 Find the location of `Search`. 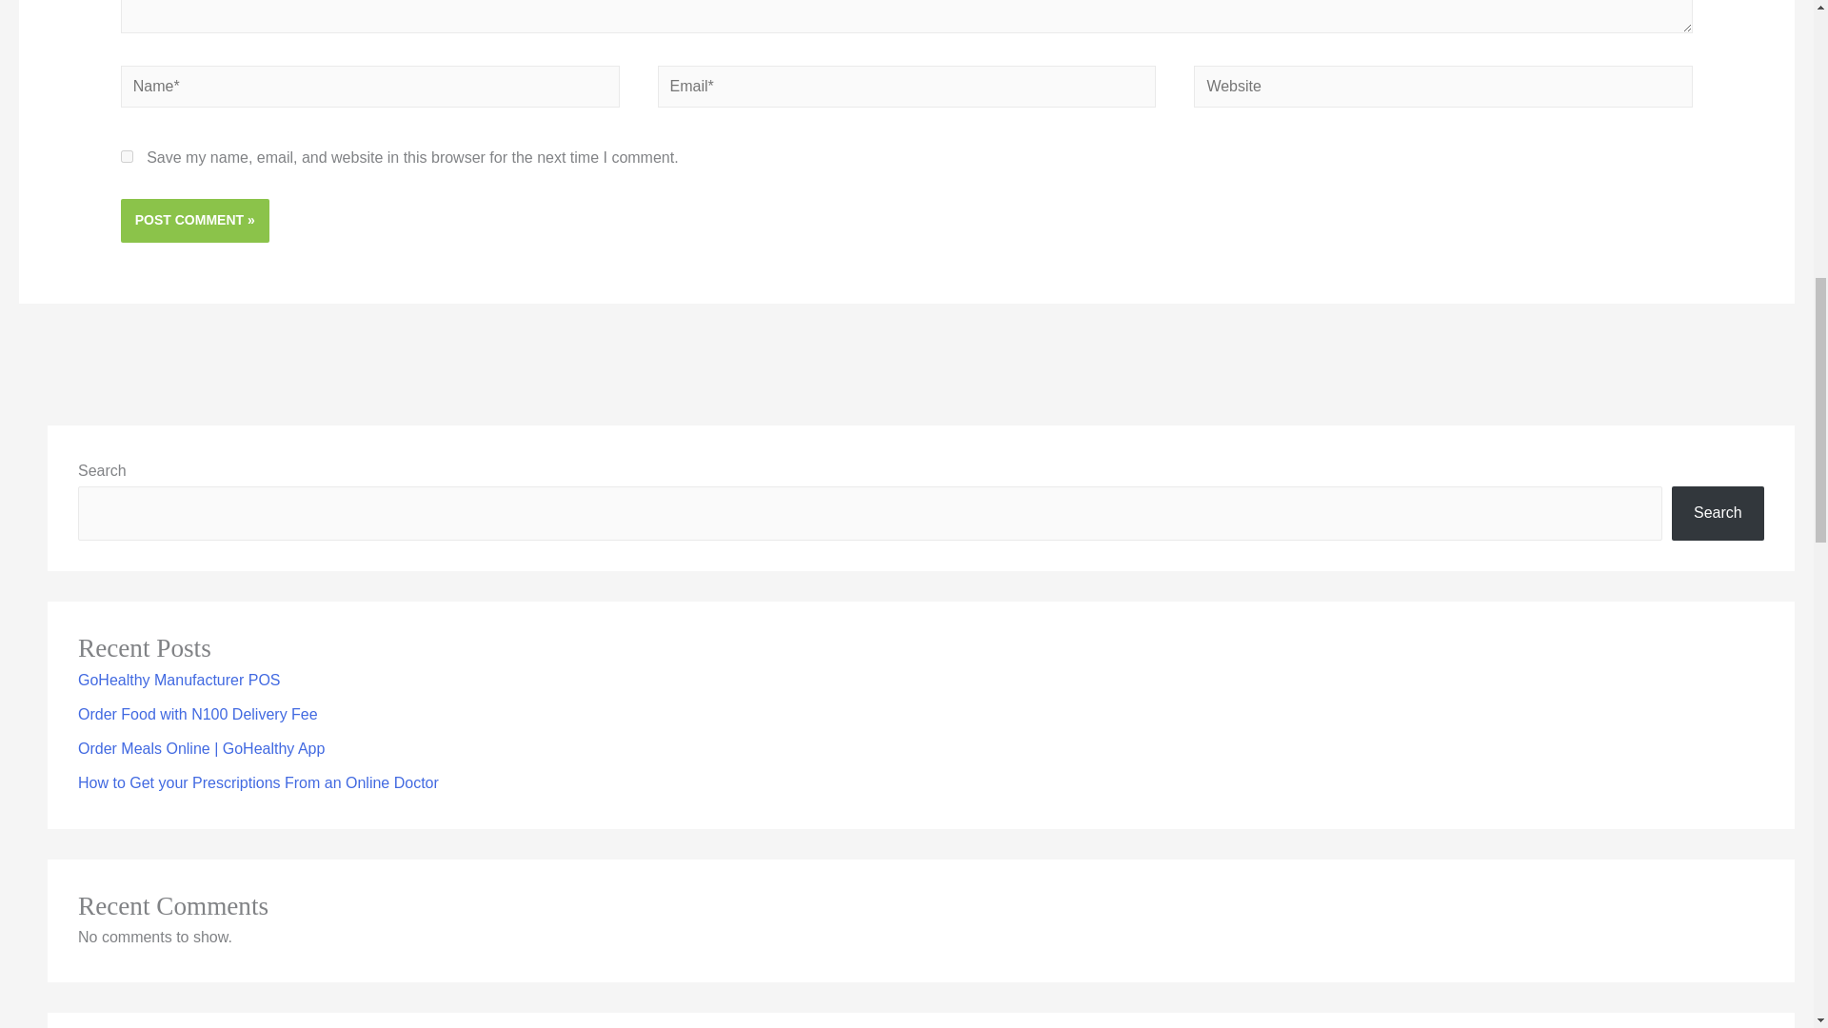

Search is located at coordinates (1718, 513).